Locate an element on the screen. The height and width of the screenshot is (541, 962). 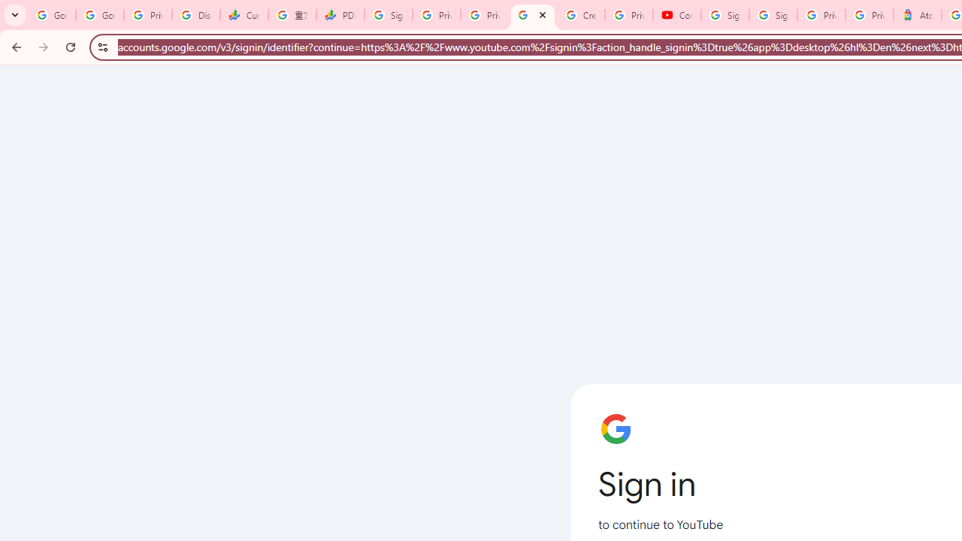
Sign in - Google Accounts is located at coordinates (773, 15).